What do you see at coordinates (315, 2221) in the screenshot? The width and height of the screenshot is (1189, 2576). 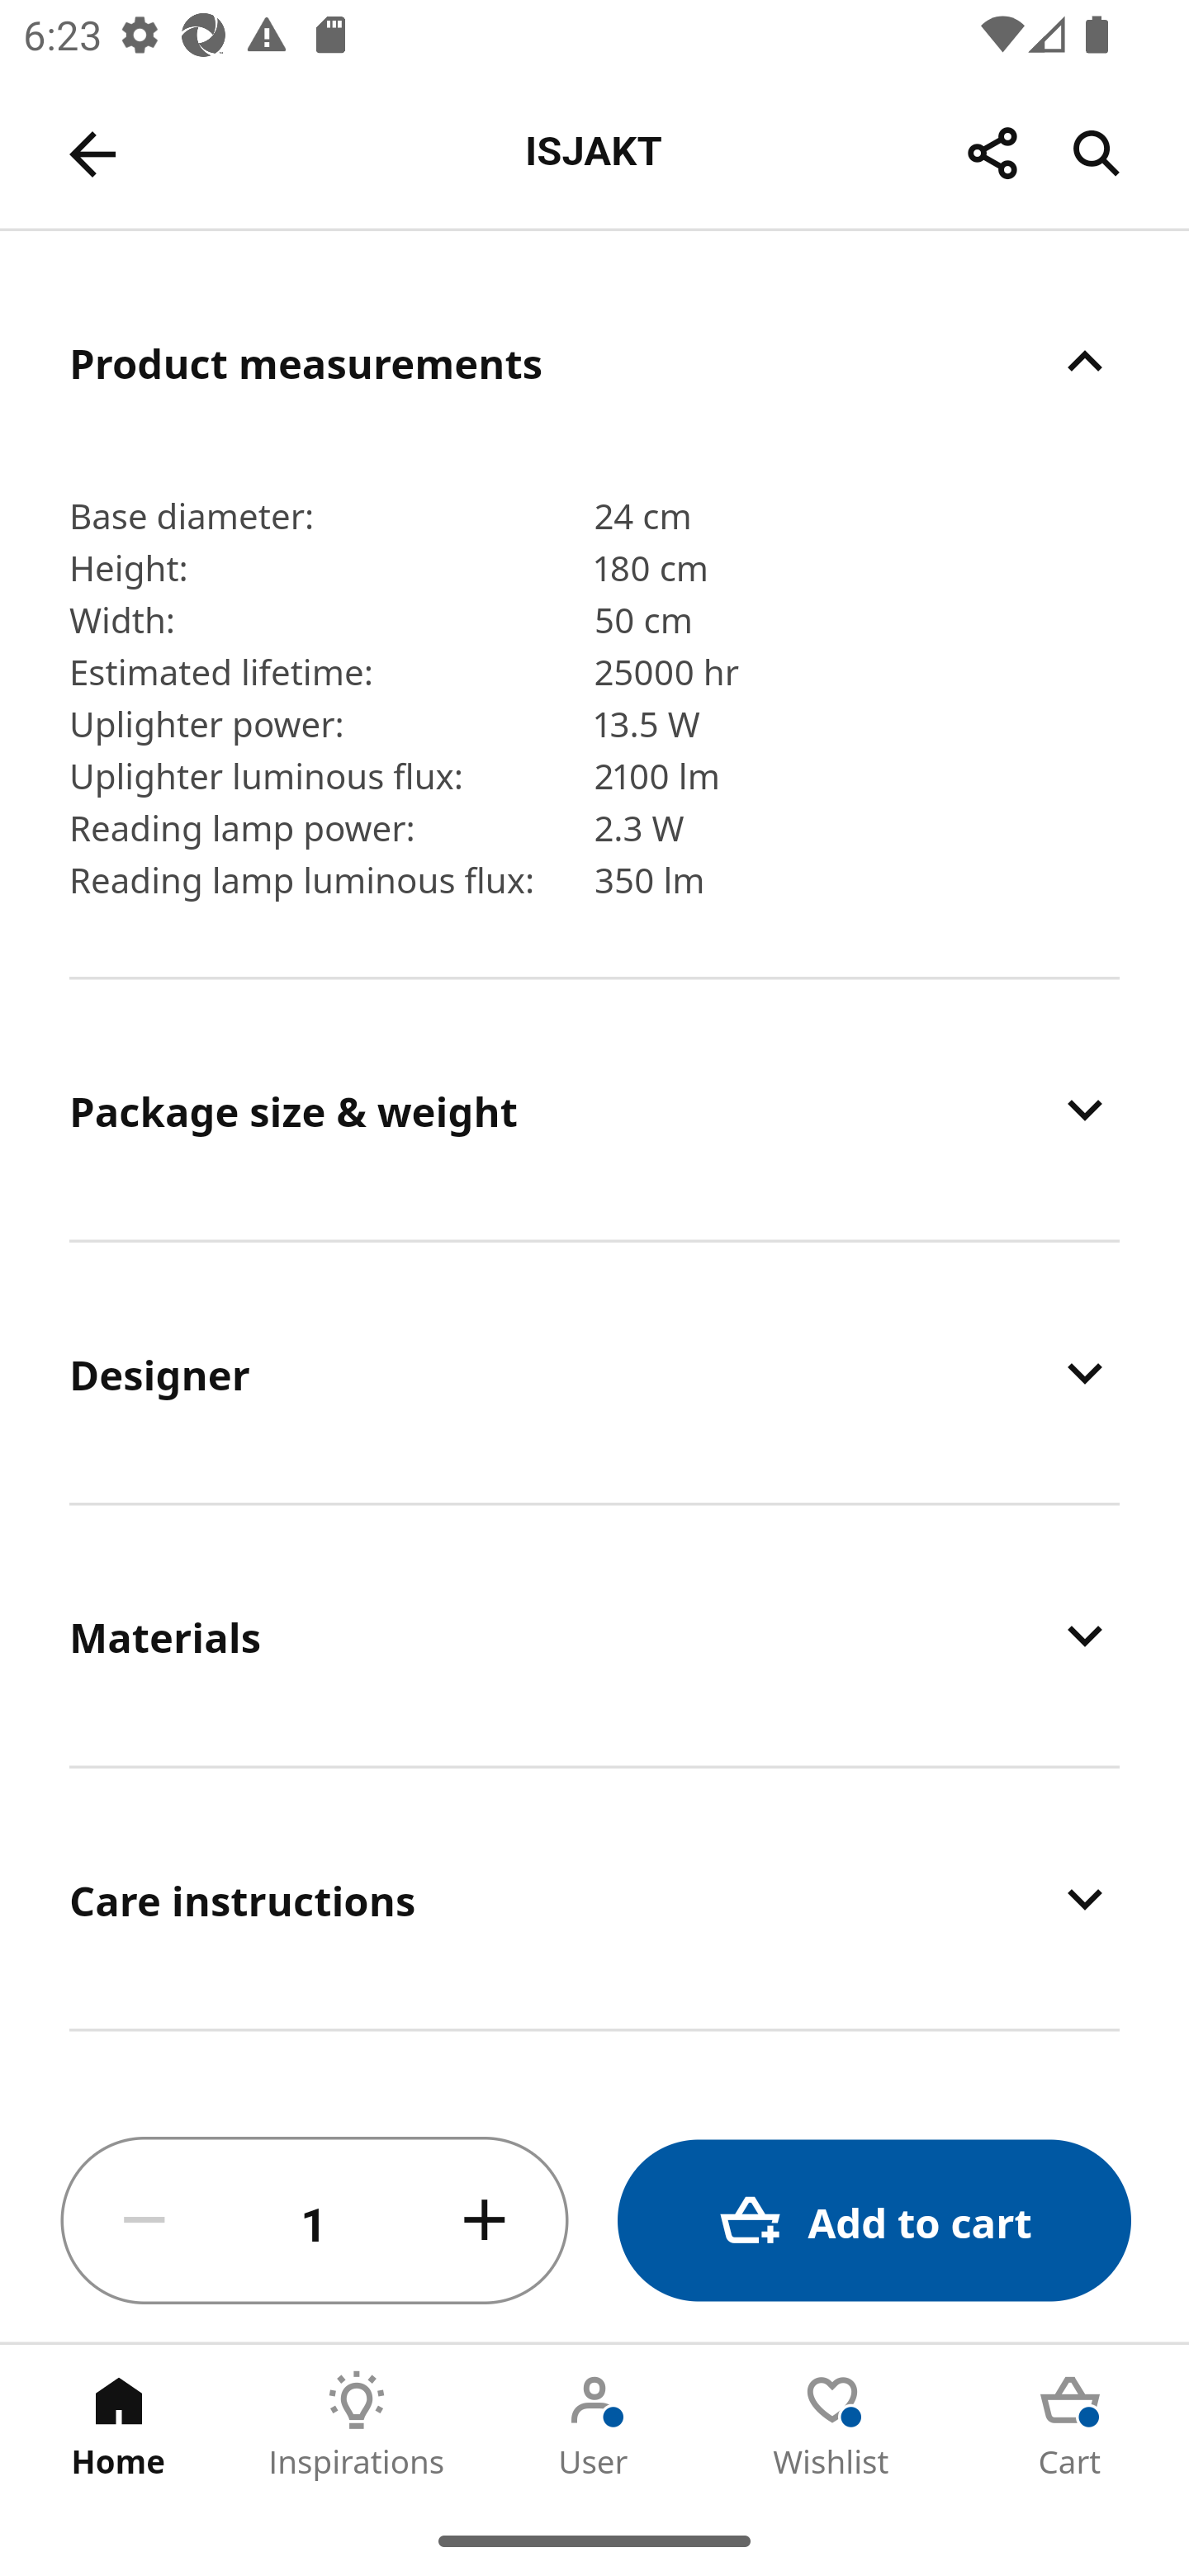 I see `1` at bounding box center [315, 2221].